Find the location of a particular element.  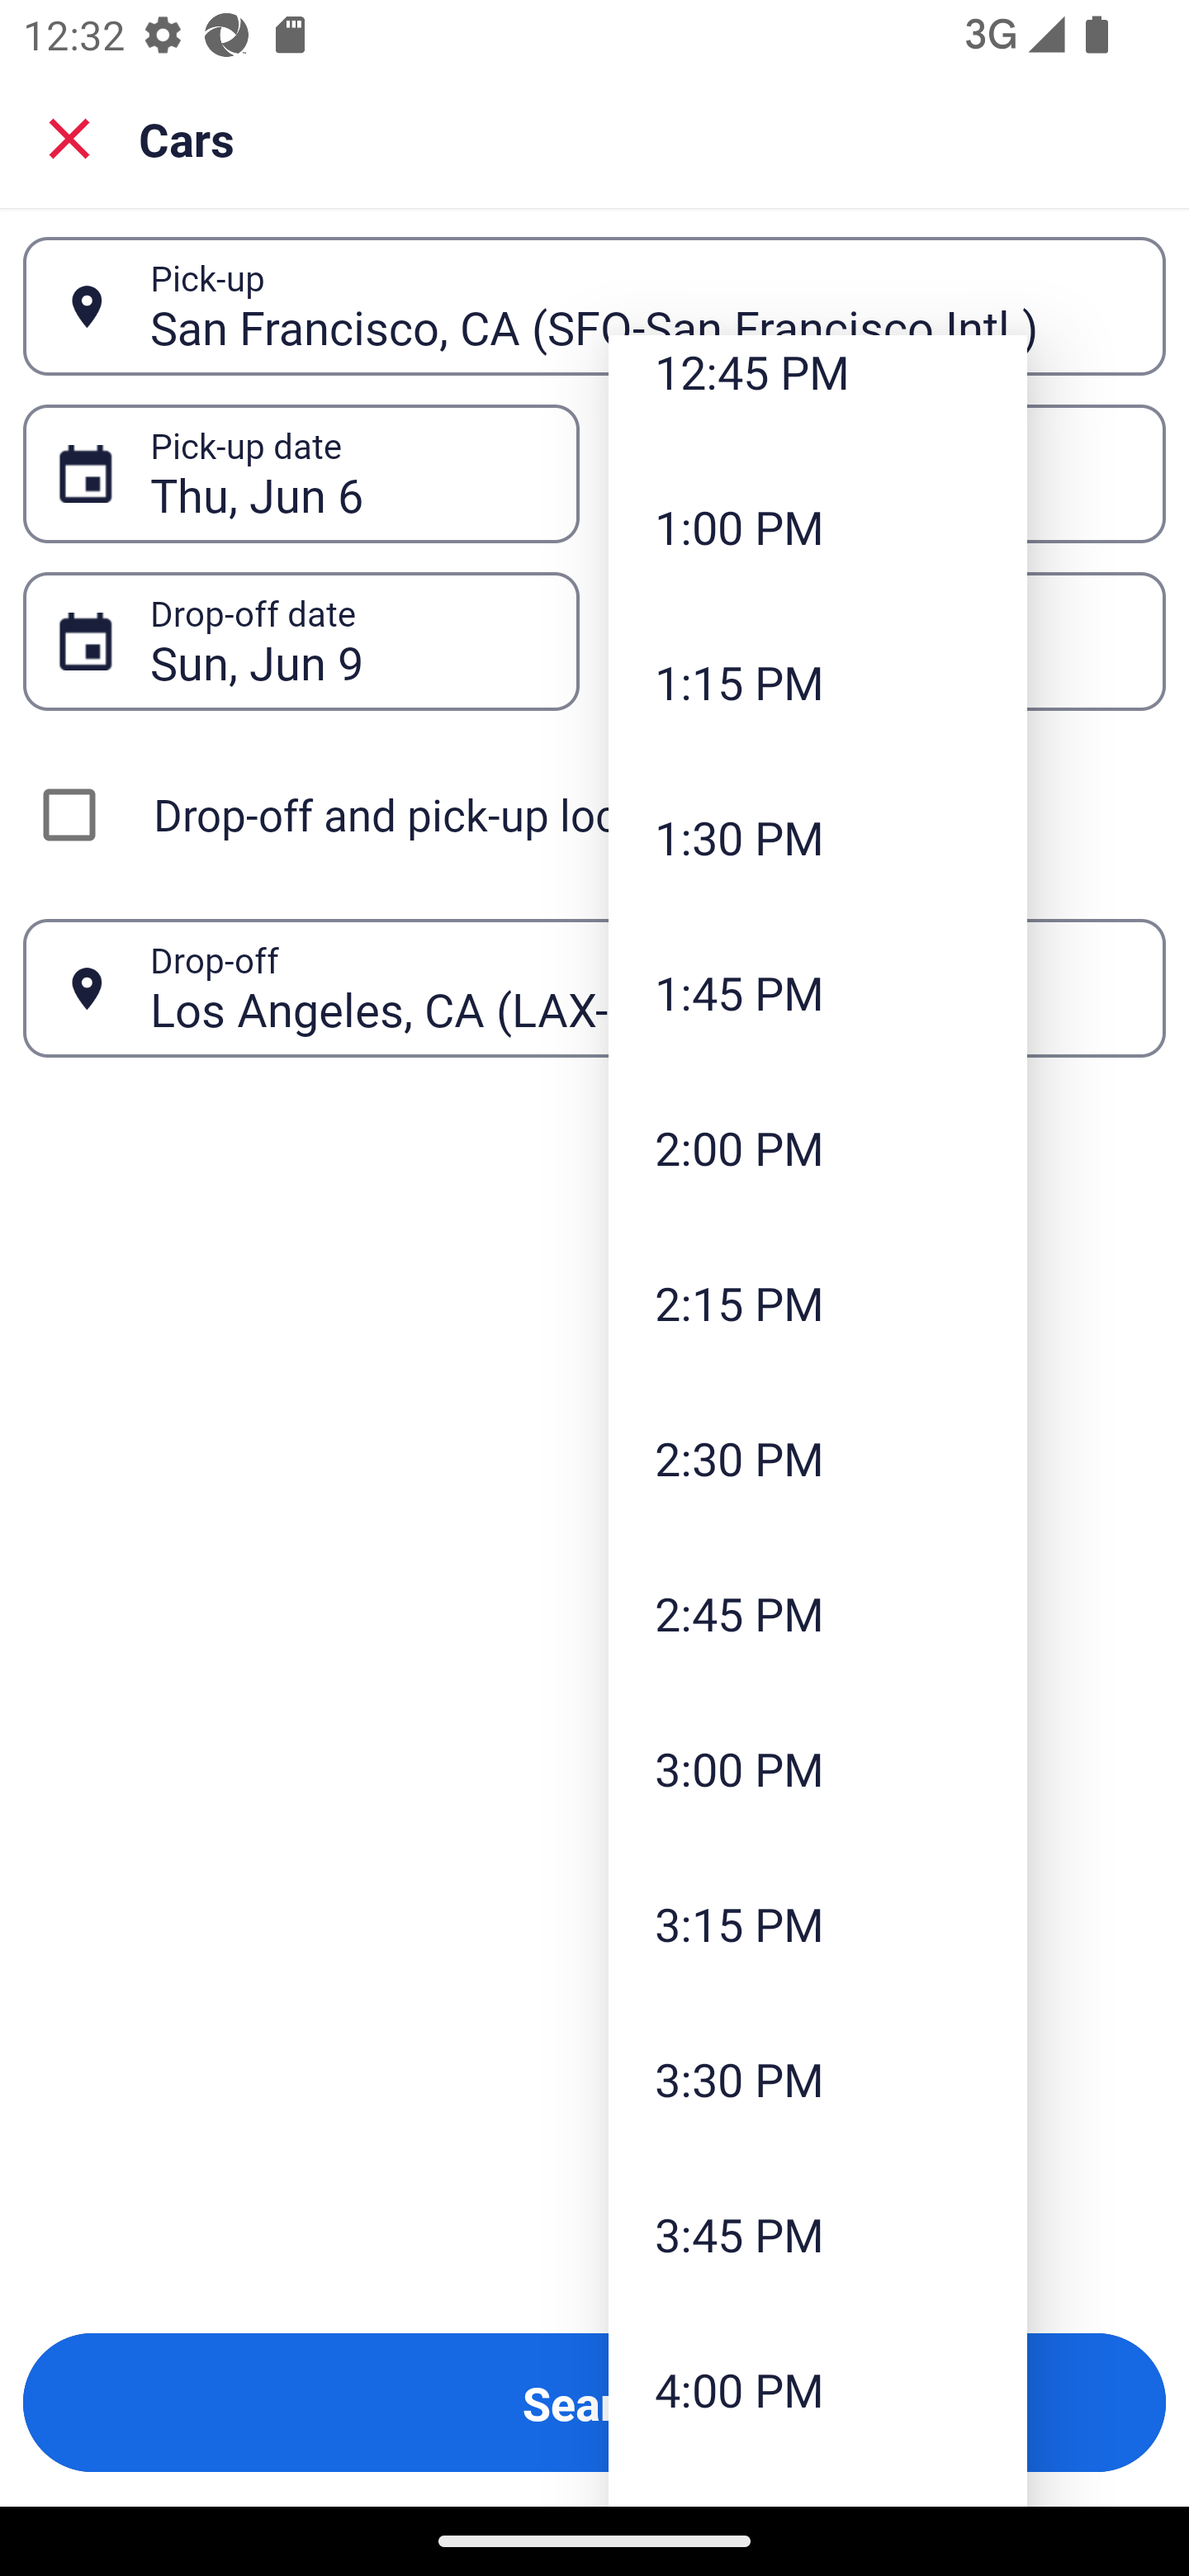

2:00 PM is located at coordinates (817, 1148).